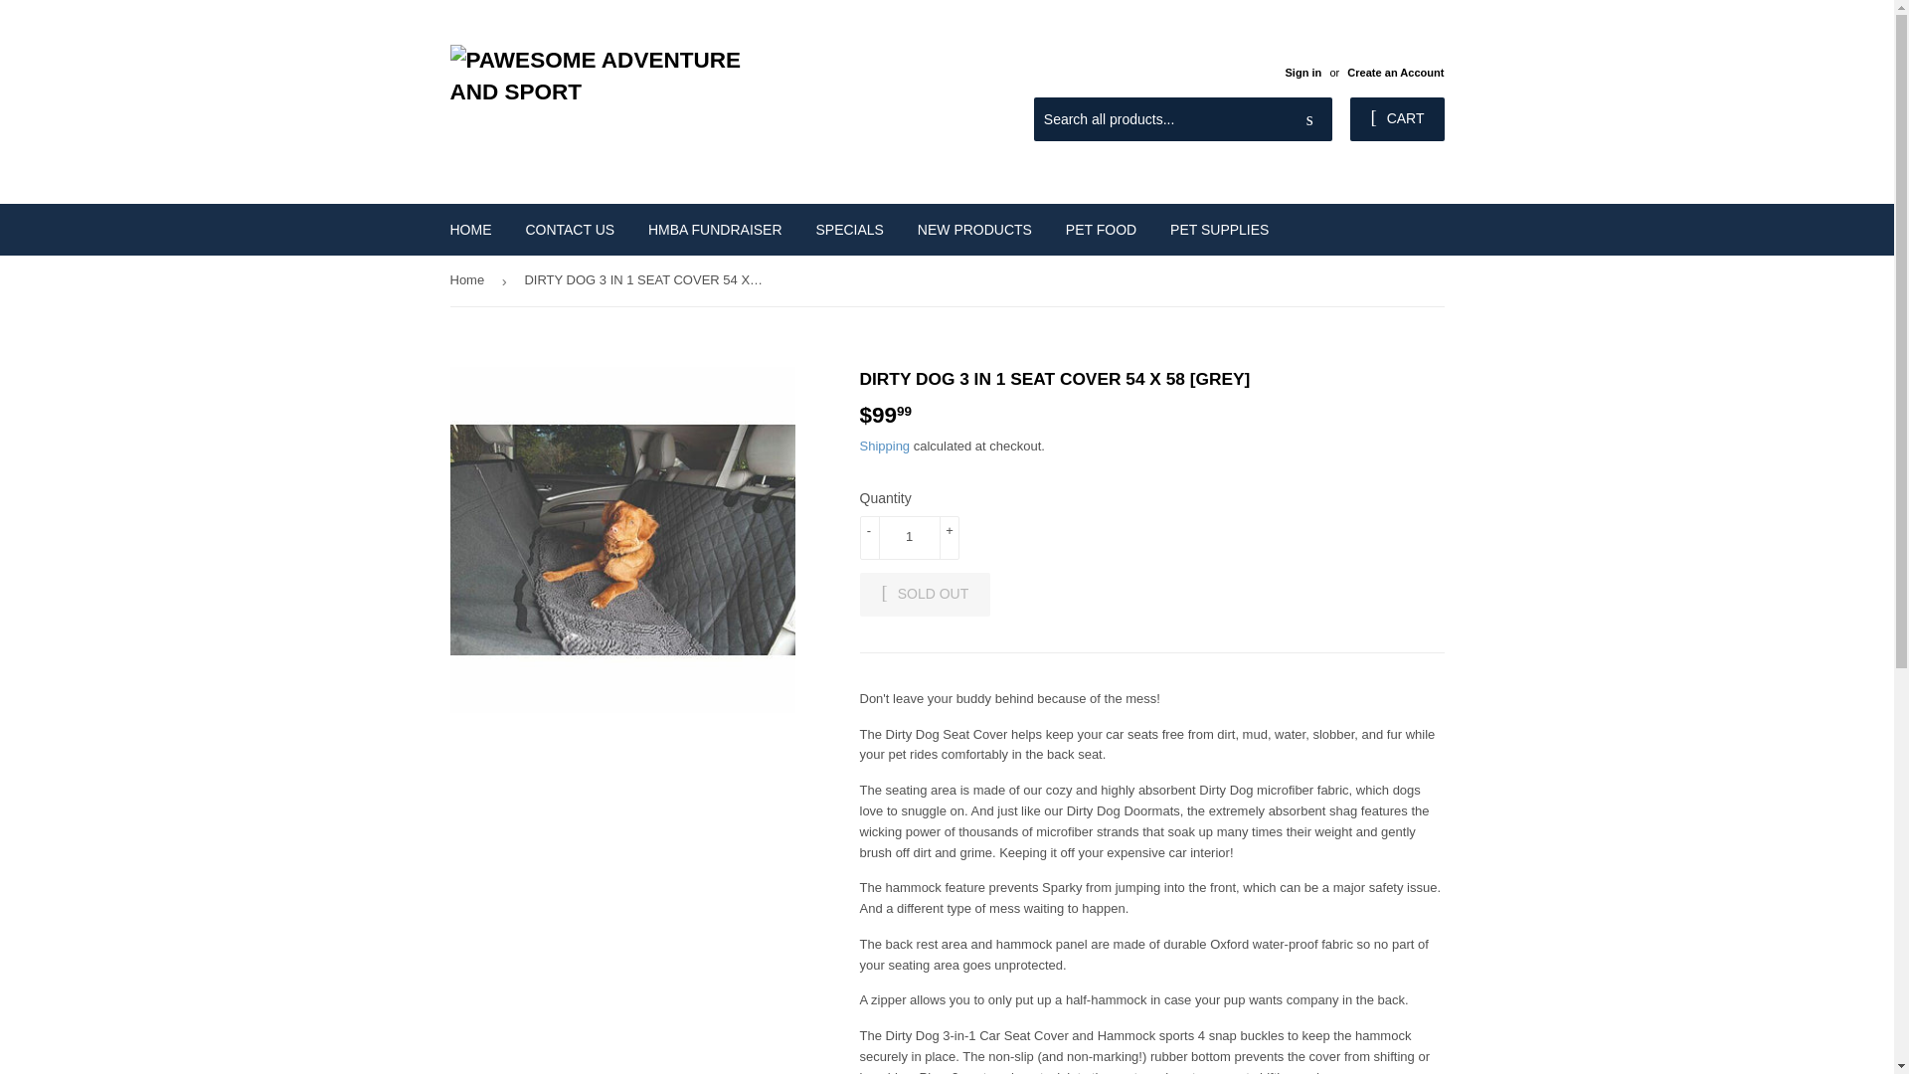 The height and width of the screenshot is (1074, 1909). I want to click on Sign in, so click(1302, 72).